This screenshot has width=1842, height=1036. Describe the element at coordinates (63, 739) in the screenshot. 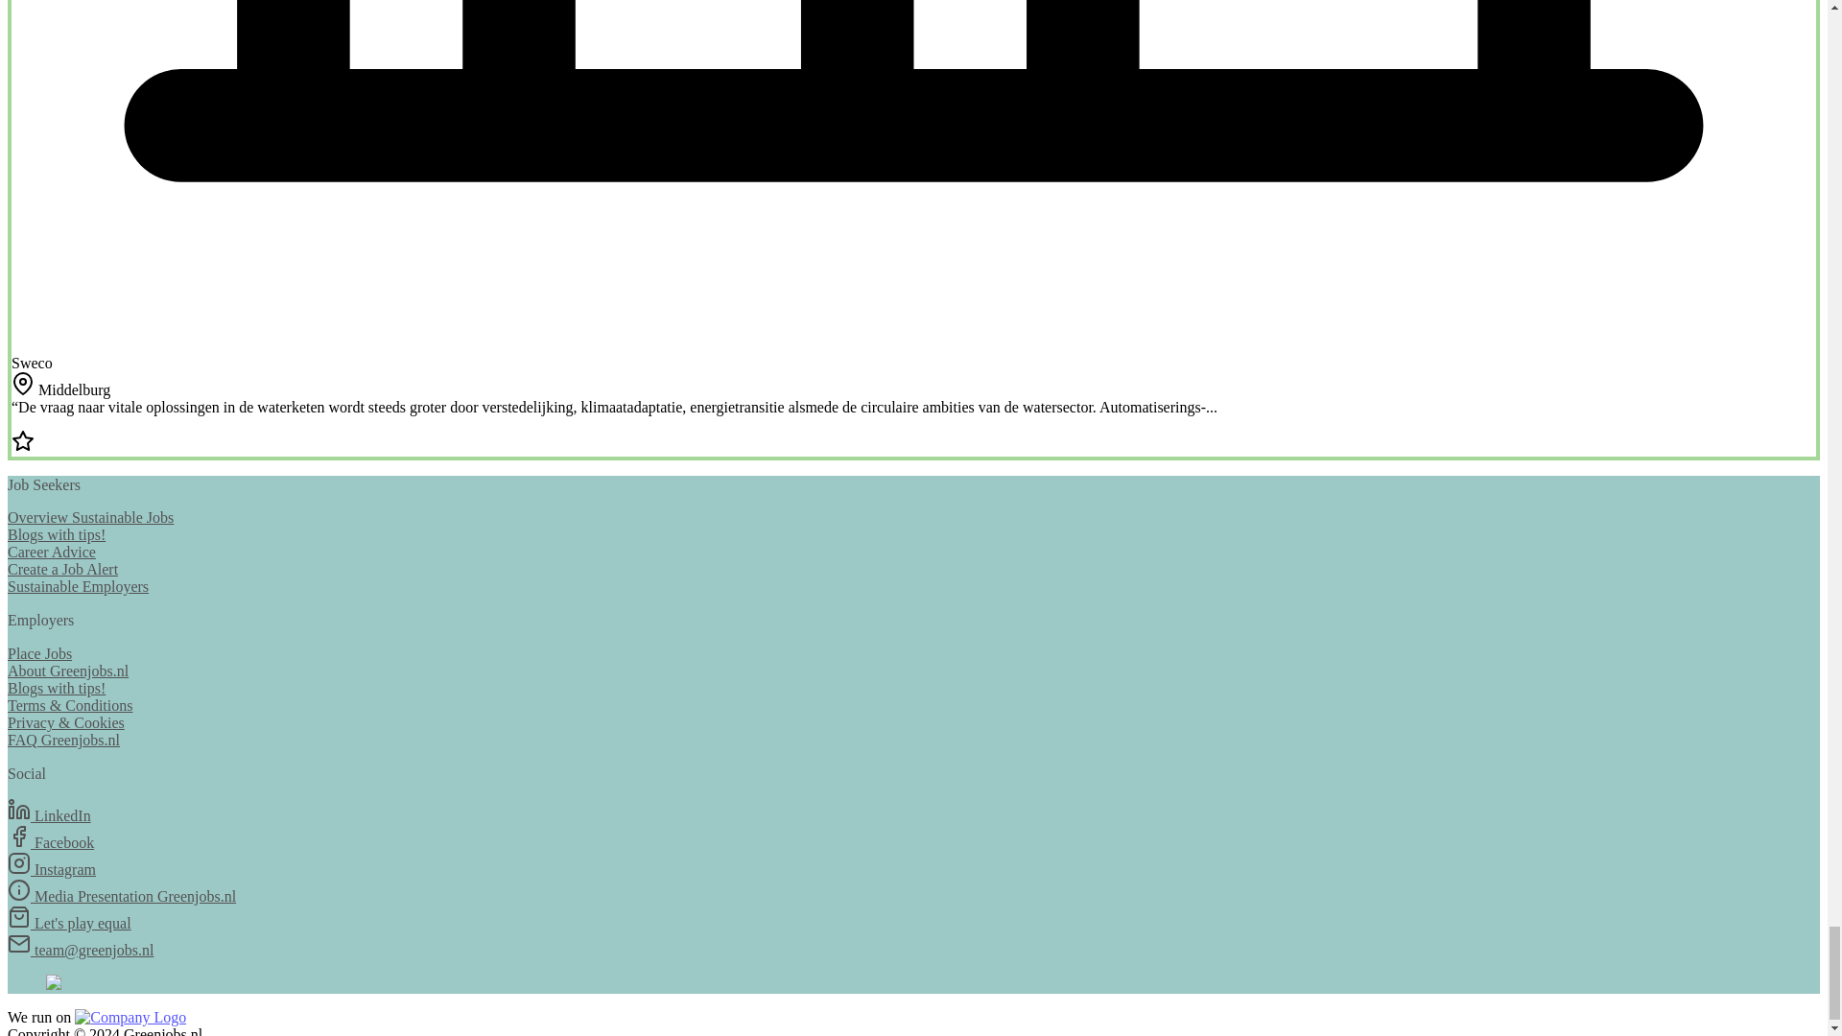

I see `FAQ Greenjobs.nl` at that location.